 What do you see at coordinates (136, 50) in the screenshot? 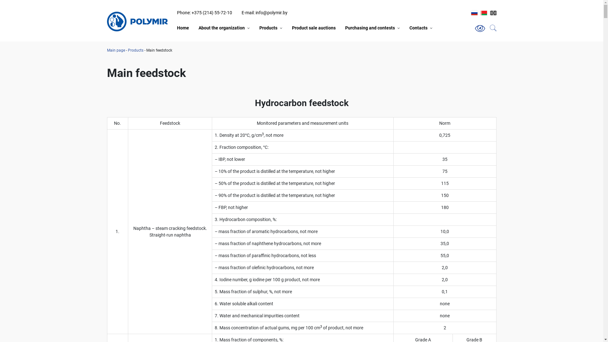
I see `Products` at bounding box center [136, 50].